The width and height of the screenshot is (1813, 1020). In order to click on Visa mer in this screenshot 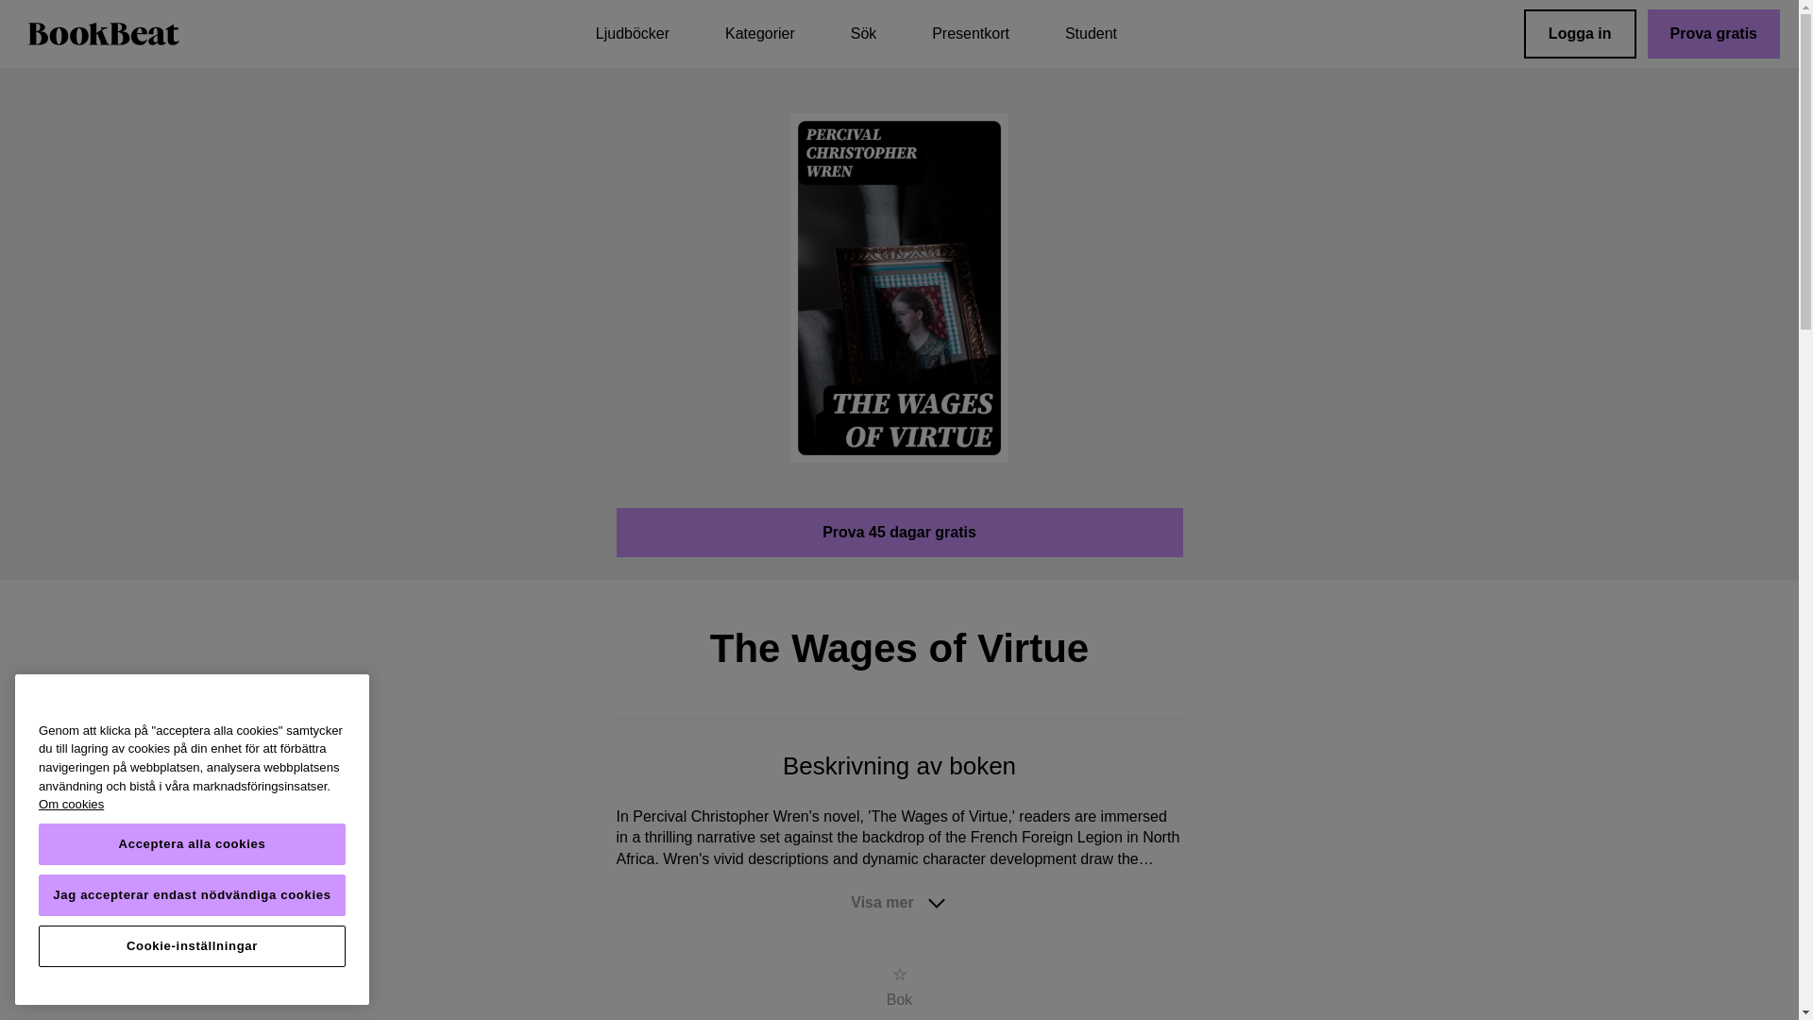, I will do `click(899, 903)`.